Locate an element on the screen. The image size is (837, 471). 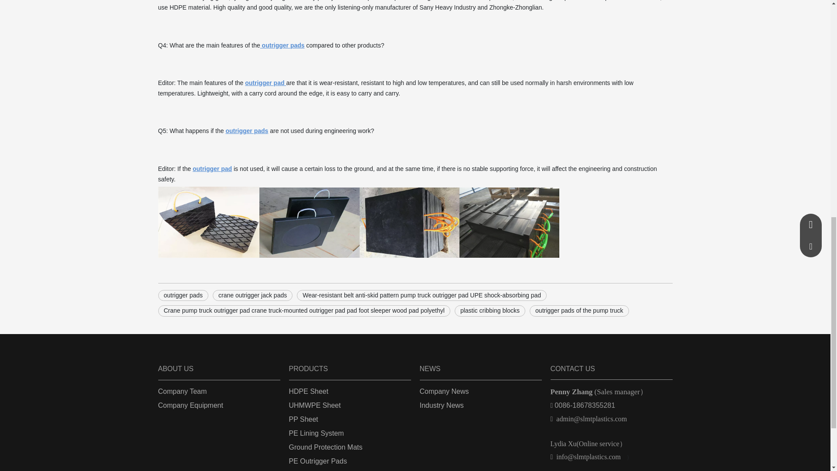
Company Team is located at coordinates (182, 391).